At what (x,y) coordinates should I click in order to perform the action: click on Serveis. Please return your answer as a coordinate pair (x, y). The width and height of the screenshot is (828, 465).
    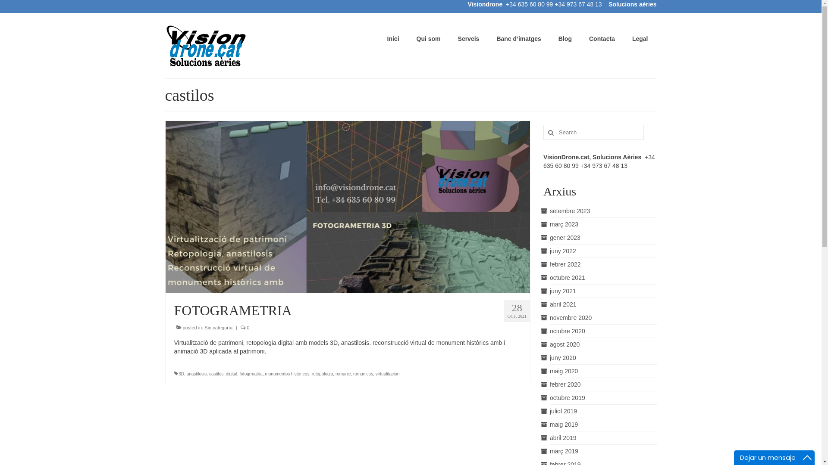
    Looking at the image, I should click on (469, 39).